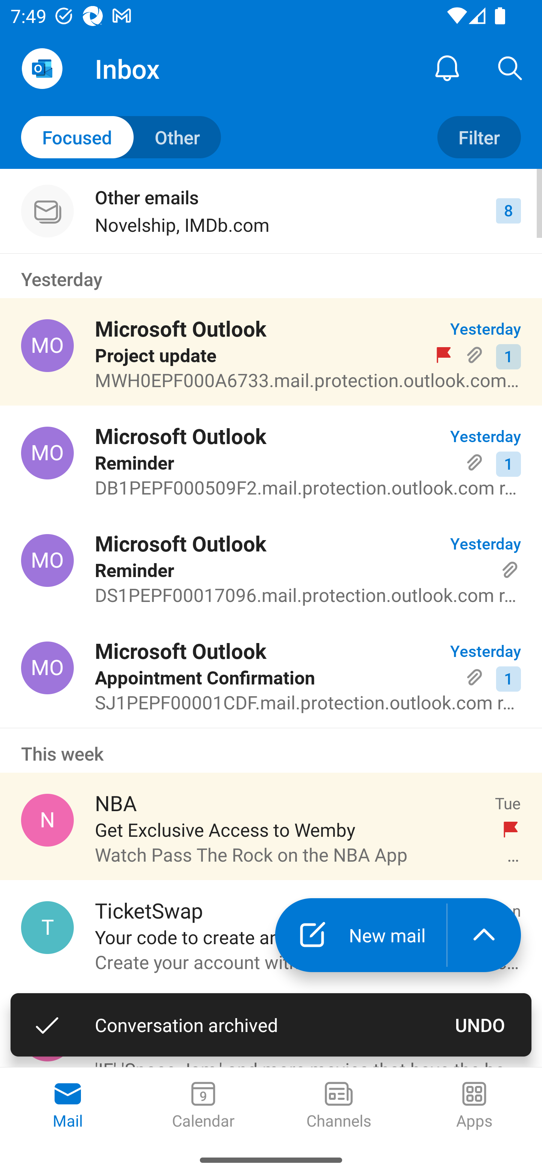 The image size is (542, 1176). What do you see at coordinates (121, 137) in the screenshot?
I see `Toggle to other mails` at bounding box center [121, 137].